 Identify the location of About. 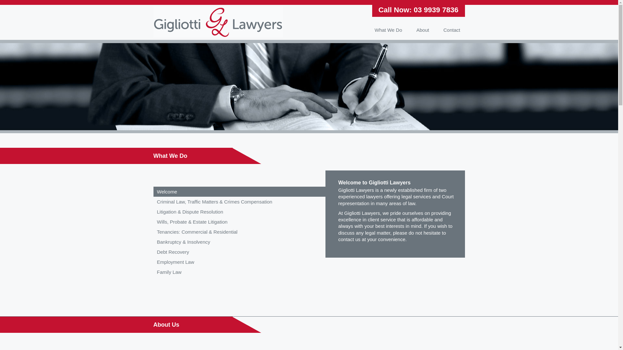
(422, 30).